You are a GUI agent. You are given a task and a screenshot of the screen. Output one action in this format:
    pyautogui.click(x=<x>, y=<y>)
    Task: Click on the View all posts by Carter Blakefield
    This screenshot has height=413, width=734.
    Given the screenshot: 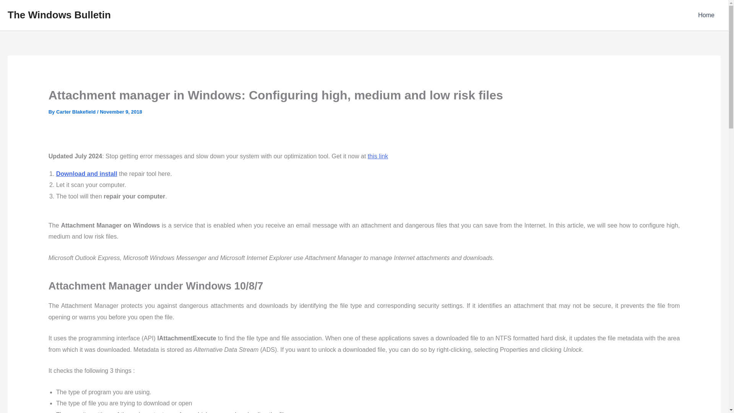 What is the action you would take?
    pyautogui.click(x=76, y=112)
    